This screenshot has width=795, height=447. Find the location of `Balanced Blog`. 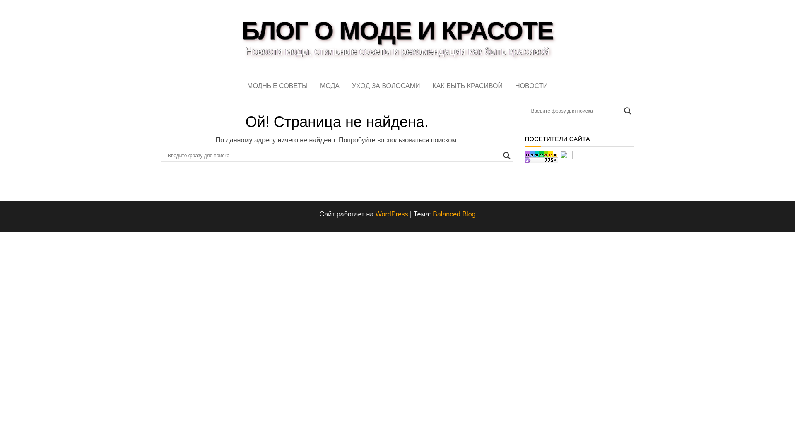

Balanced Blog is located at coordinates (454, 214).